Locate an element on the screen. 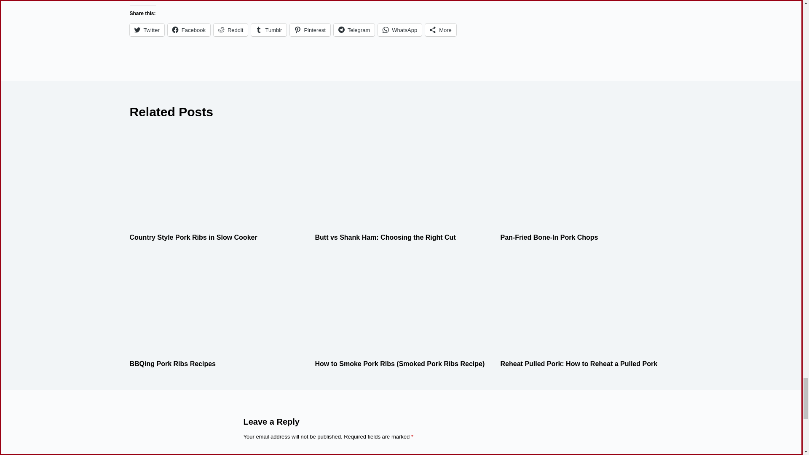 This screenshot has width=809, height=455. Click to share on WhatsApp is located at coordinates (399, 30).